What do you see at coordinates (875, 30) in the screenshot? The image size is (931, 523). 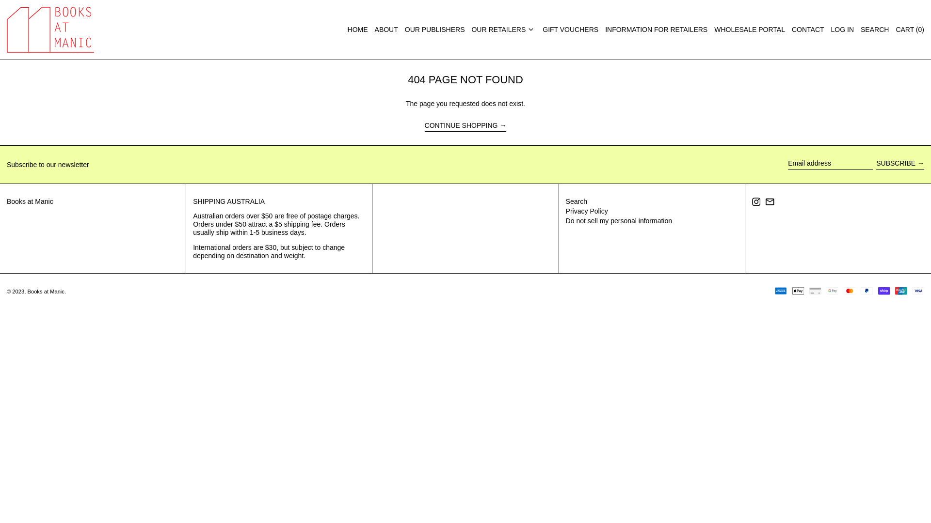 I see `SEARCH` at bounding box center [875, 30].